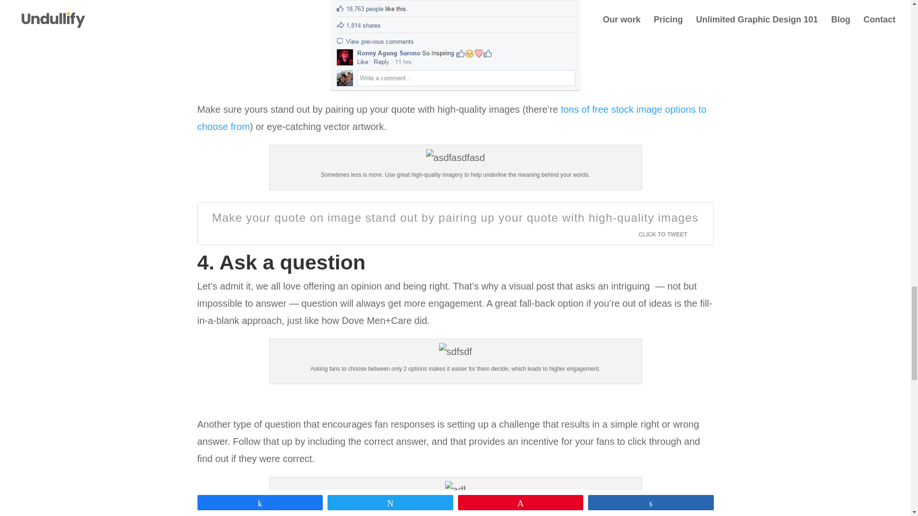 This screenshot has width=918, height=516. Describe the element at coordinates (668, 234) in the screenshot. I see `CLICK TO TWEET` at that location.